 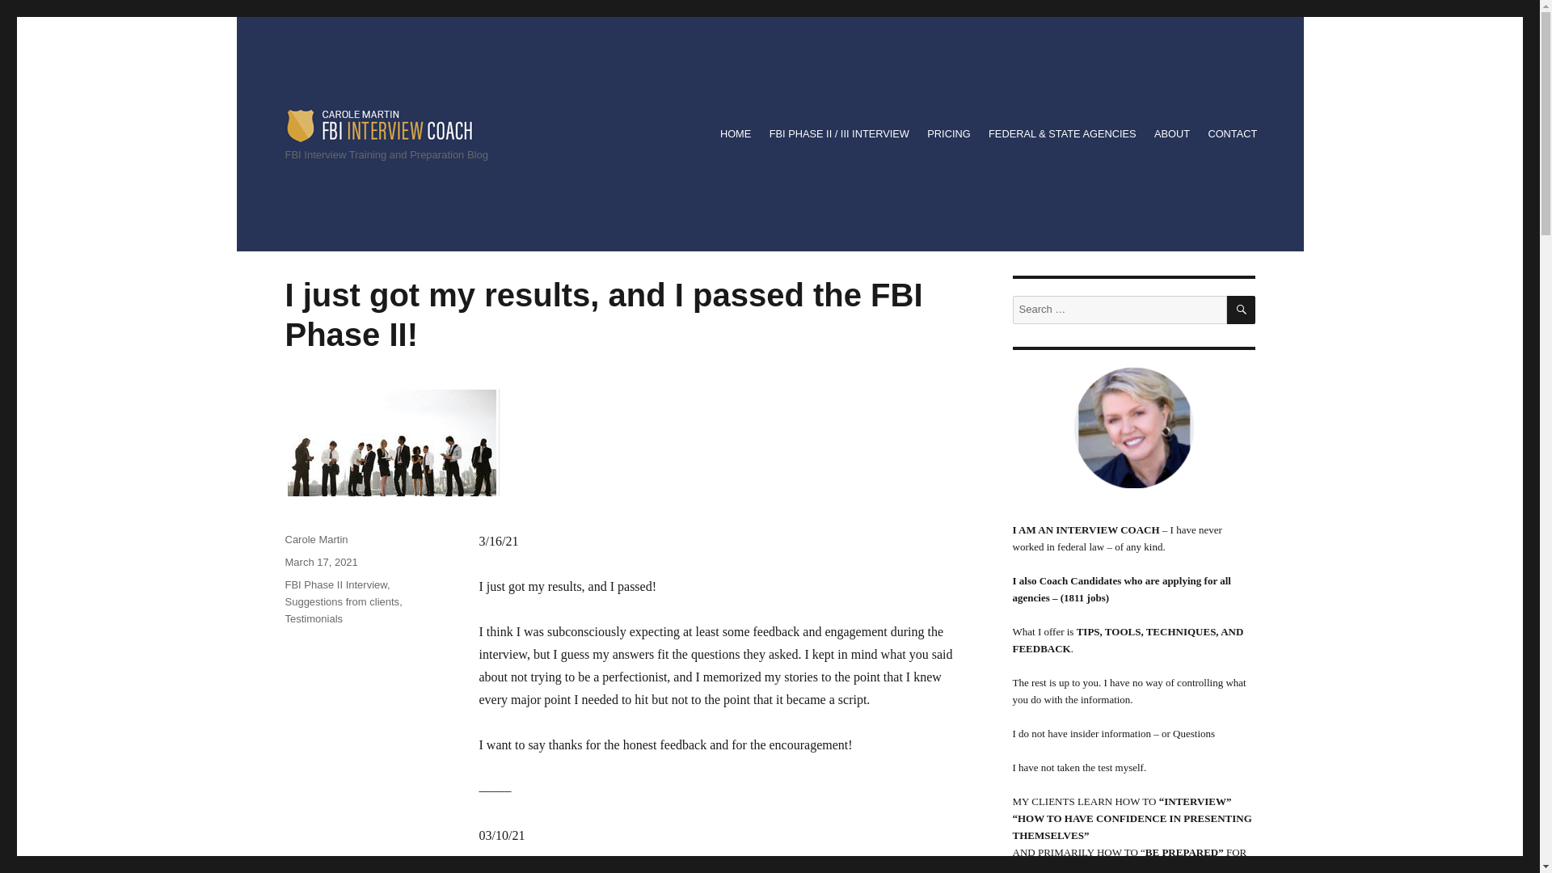 What do you see at coordinates (341, 601) in the screenshot?
I see `Suggestions from clients` at bounding box center [341, 601].